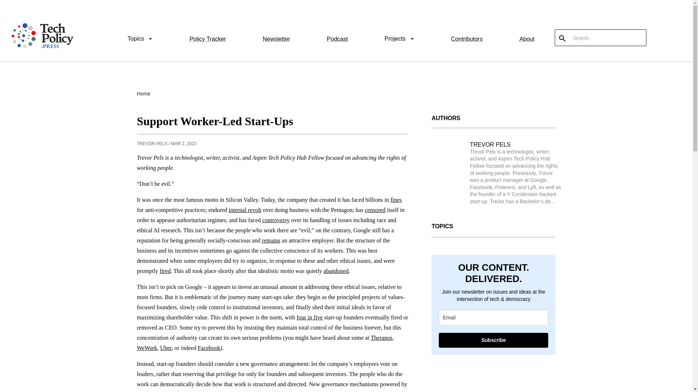 This screenshot has height=392, width=698. What do you see at coordinates (166, 348) in the screenshot?
I see `Uber` at bounding box center [166, 348].